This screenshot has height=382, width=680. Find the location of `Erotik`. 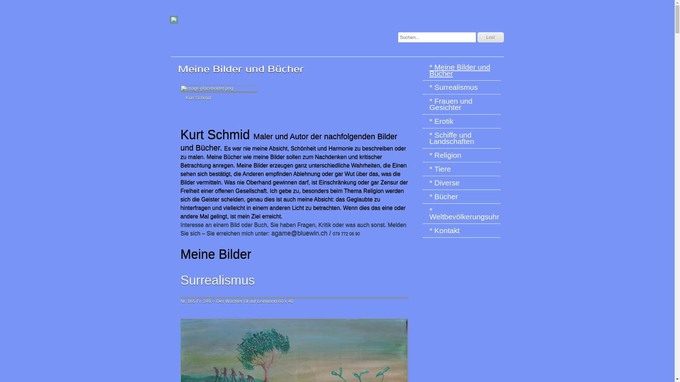

Erotik is located at coordinates (463, 121).